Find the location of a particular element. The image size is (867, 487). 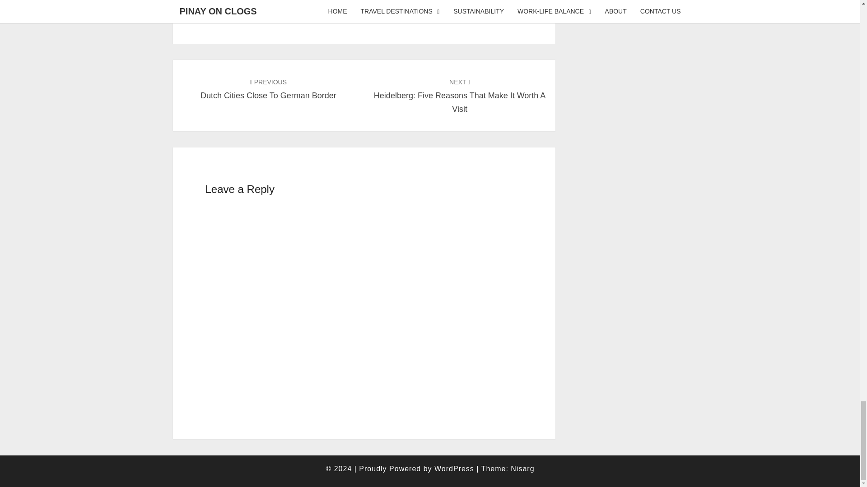

Border is located at coordinates (389, 4).